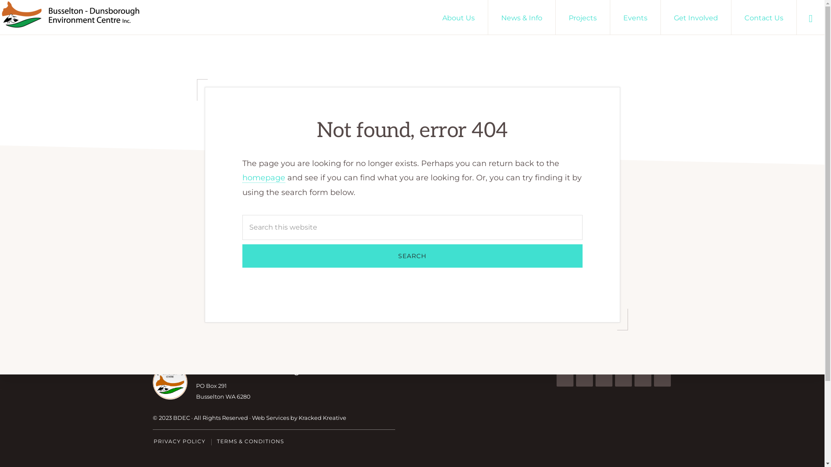  I want to click on Kracked Kreative, so click(322, 419).